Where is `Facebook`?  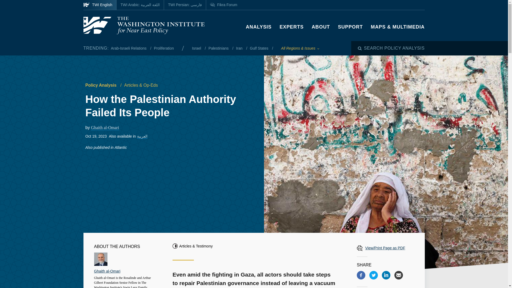 Facebook is located at coordinates (361, 275).